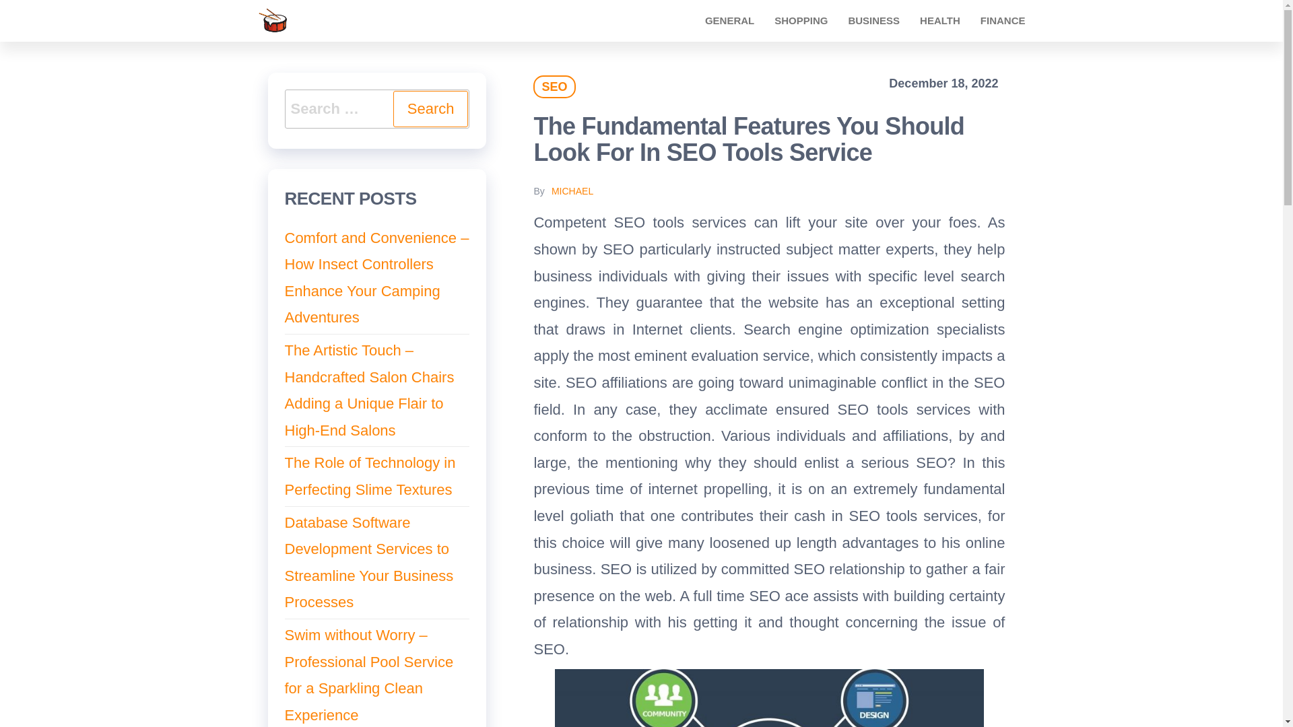  What do you see at coordinates (801, 20) in the screenshot?
I see `SHOPPING` at bounding box center [801, 20].